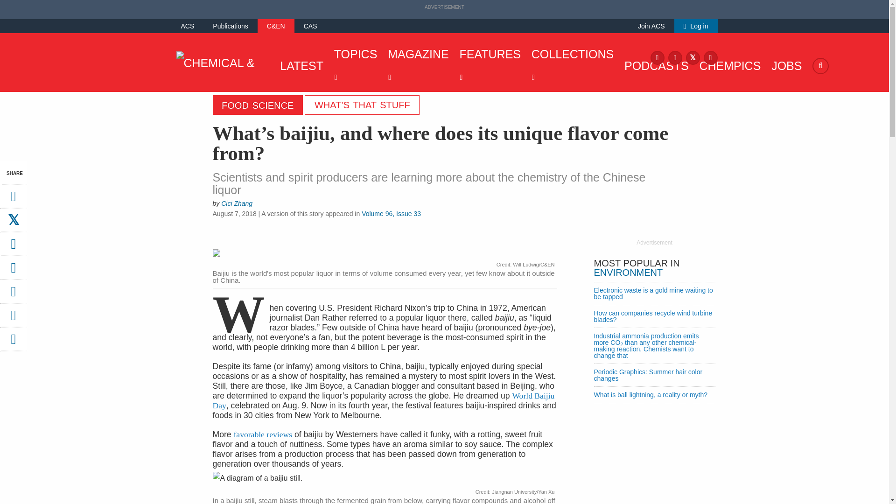 The width and height of the screenshot is (896, 504). I want to click on Log in, so click(696, 26).